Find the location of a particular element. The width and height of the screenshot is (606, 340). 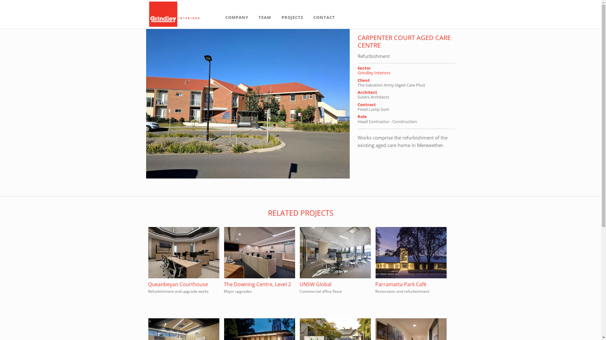

CONTACT is located at coordinates (324, 17).